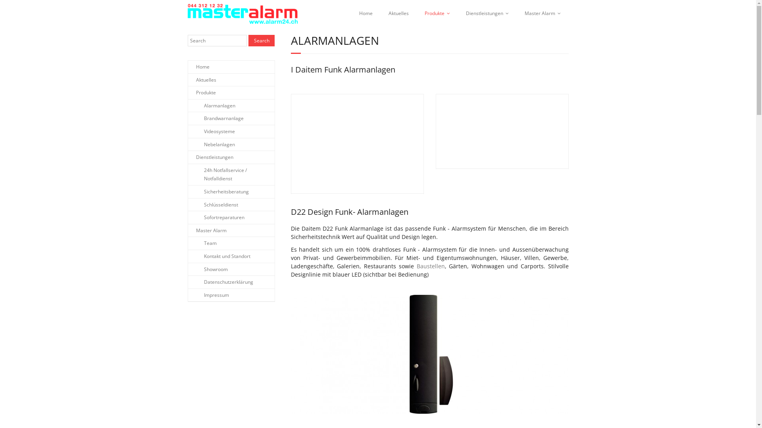 The height and width of the screenshot is (428, 762). I want to click on Home, so click(199, 67).